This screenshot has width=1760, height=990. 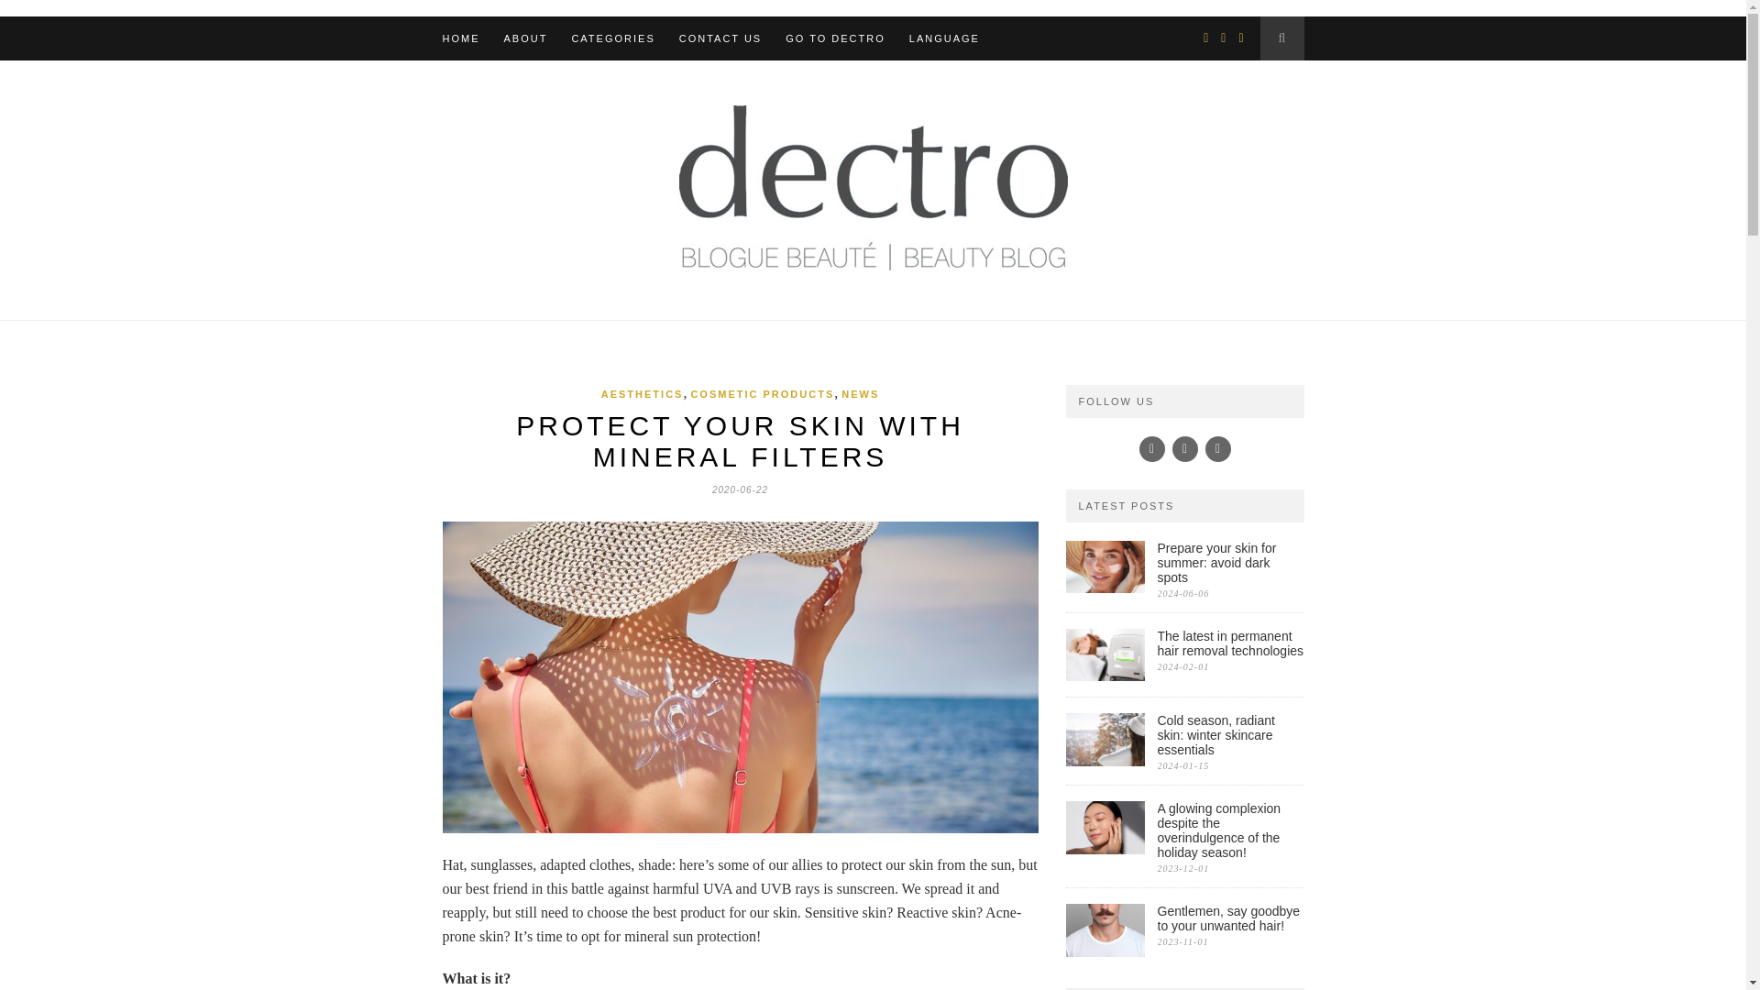 I want to click on CATEGORIES, so click(x=612, y=38).